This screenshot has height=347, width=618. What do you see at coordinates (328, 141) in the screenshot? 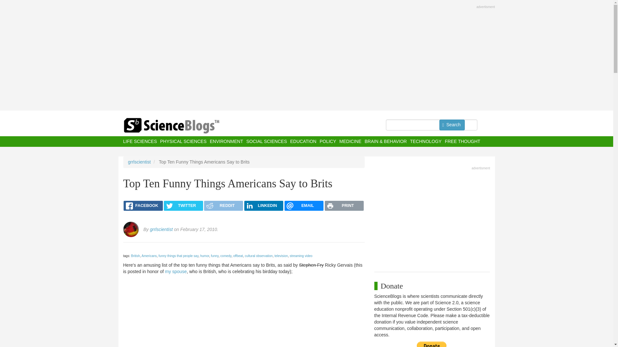
I see `POLICY` at bounding box center [328, 141].